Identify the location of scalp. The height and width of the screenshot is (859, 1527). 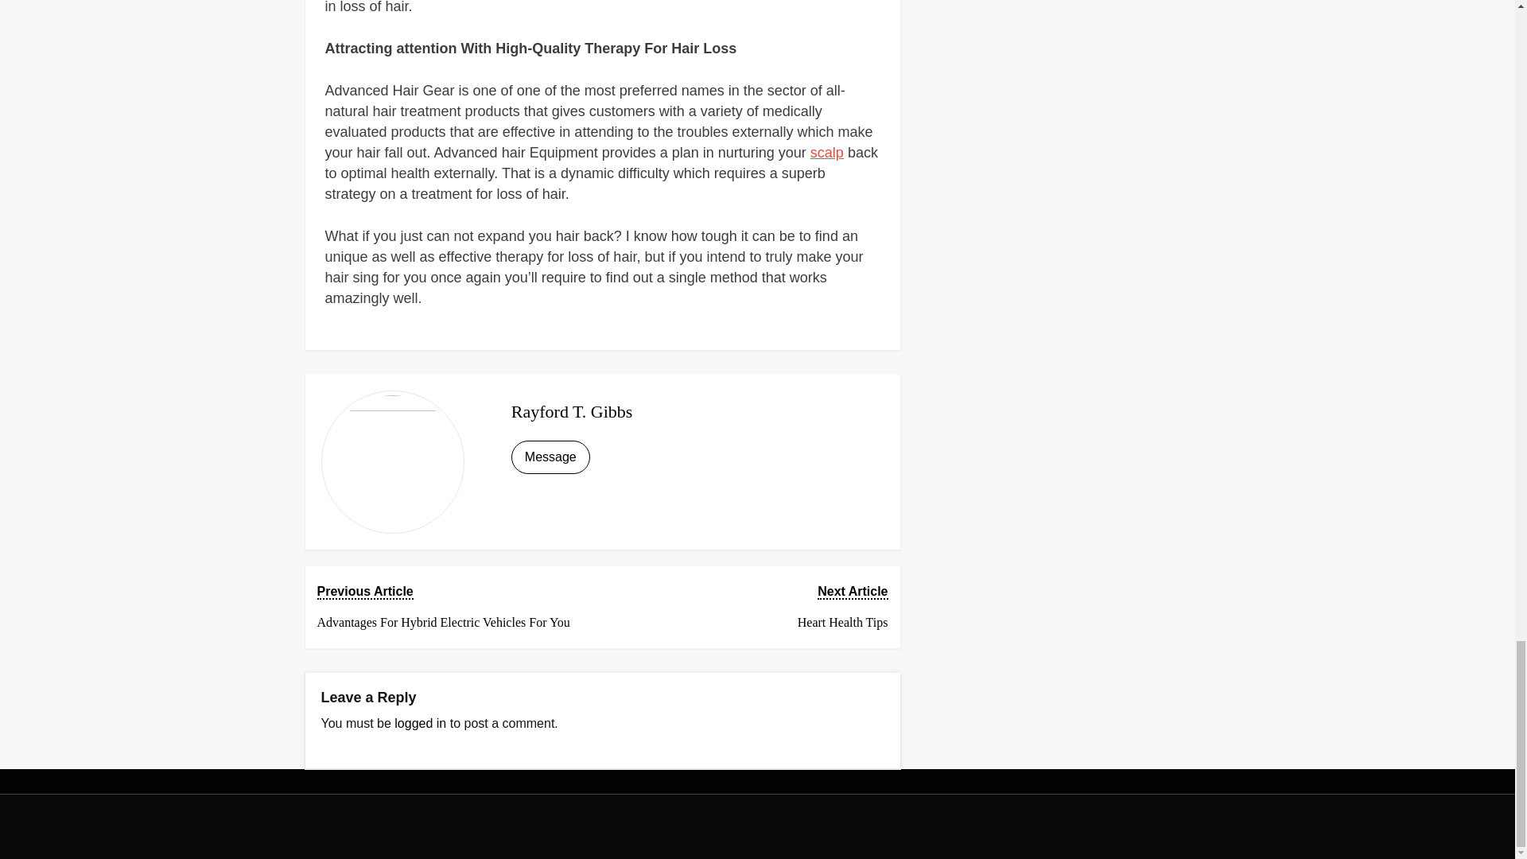
(827, 153).